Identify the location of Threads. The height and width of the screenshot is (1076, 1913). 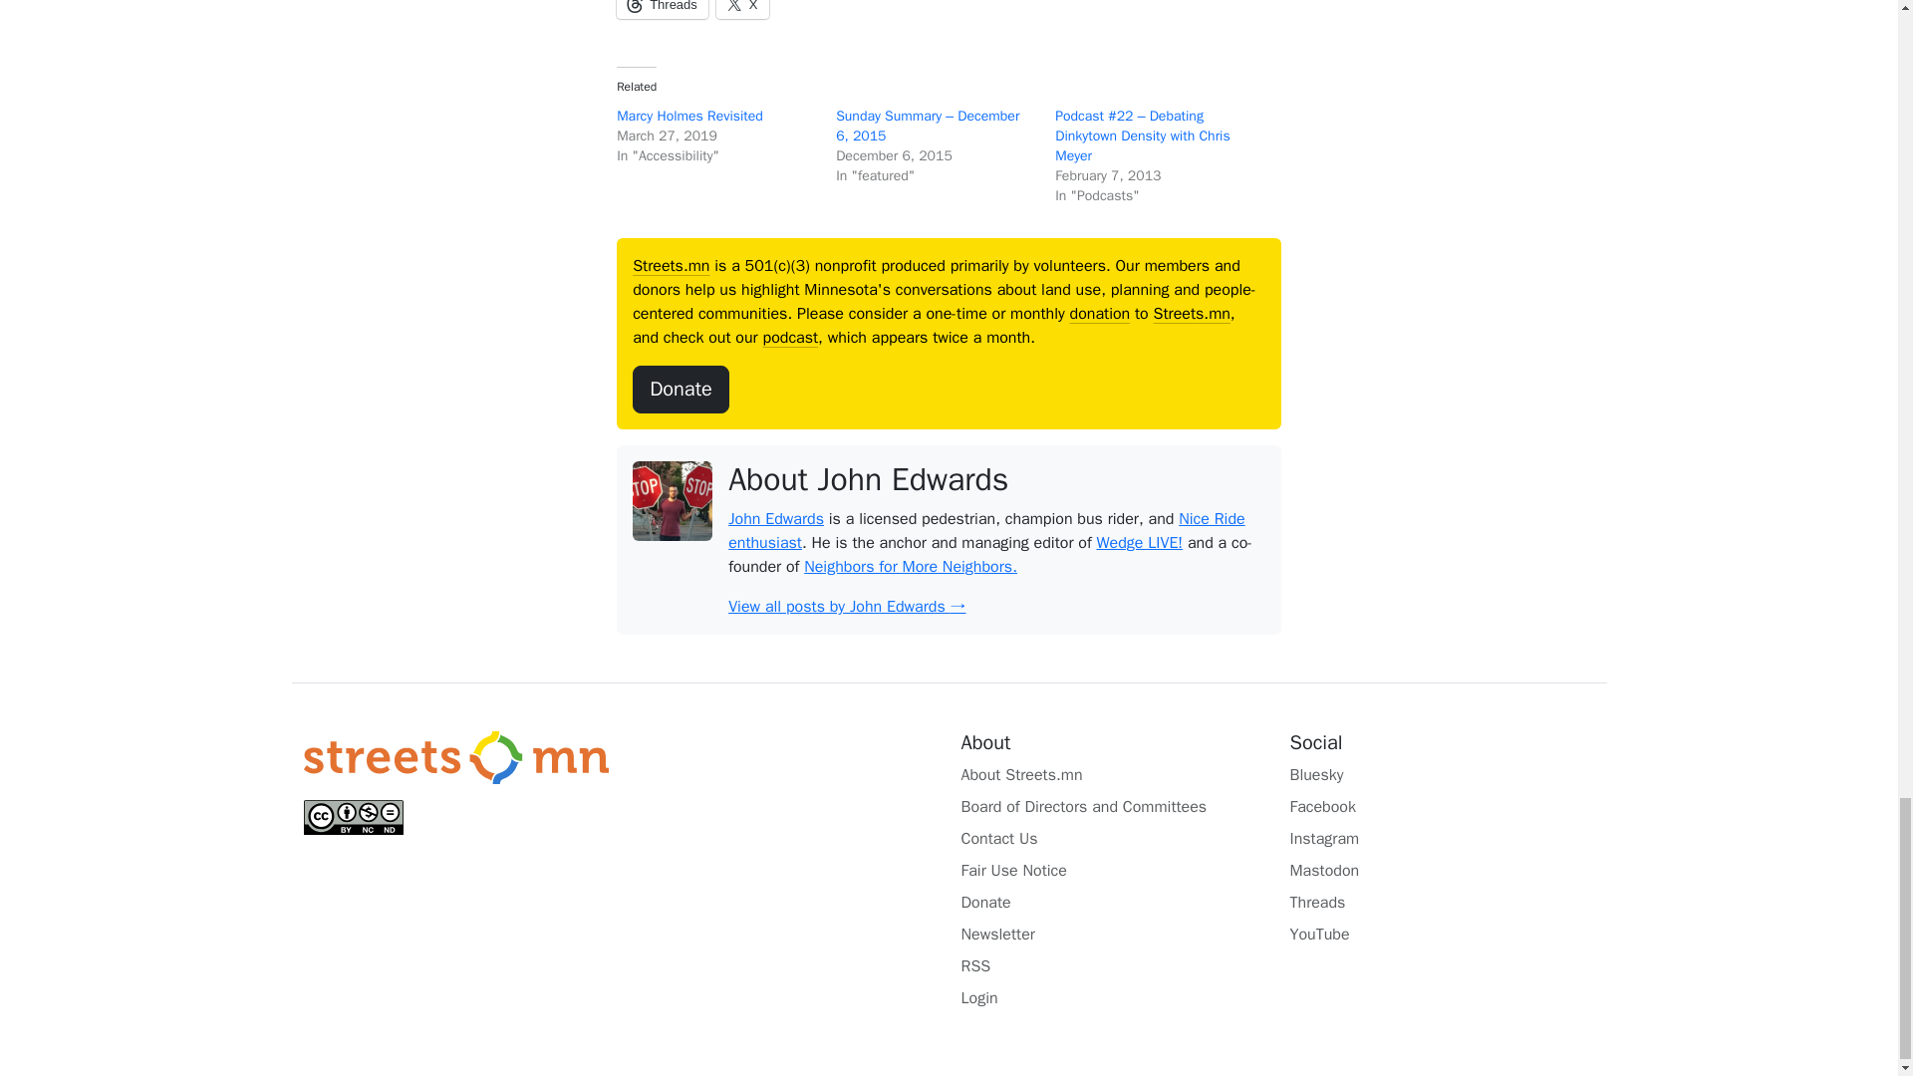
(662, 10).